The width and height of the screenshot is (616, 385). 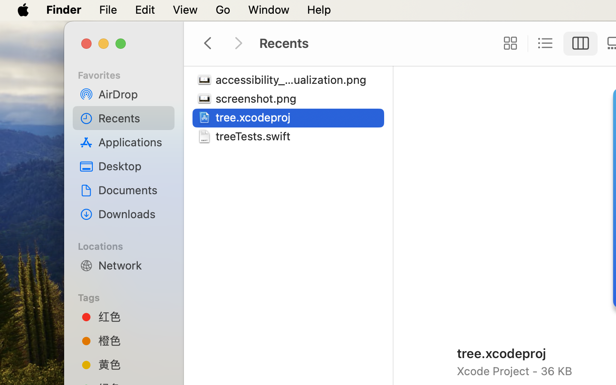 I want to click on 黄色, so click(x=133, y=364).